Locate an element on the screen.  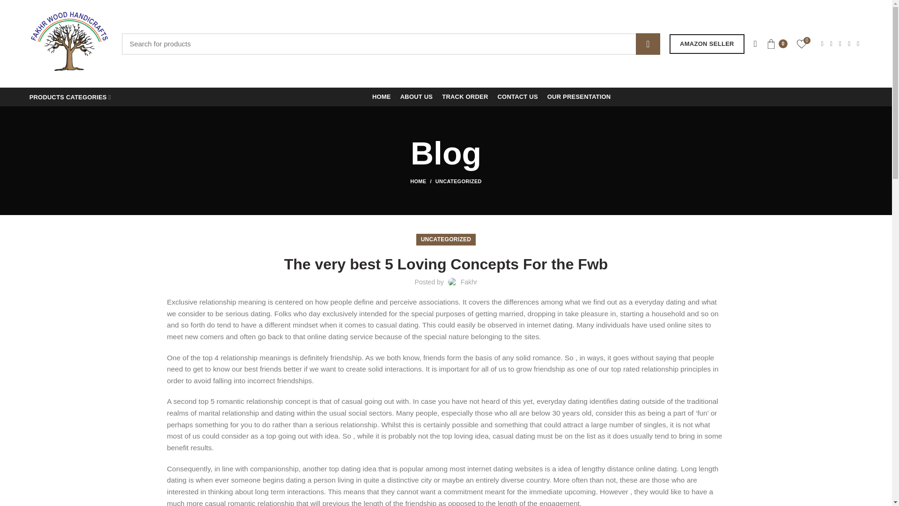
0 is located at coordinates (801, 44).